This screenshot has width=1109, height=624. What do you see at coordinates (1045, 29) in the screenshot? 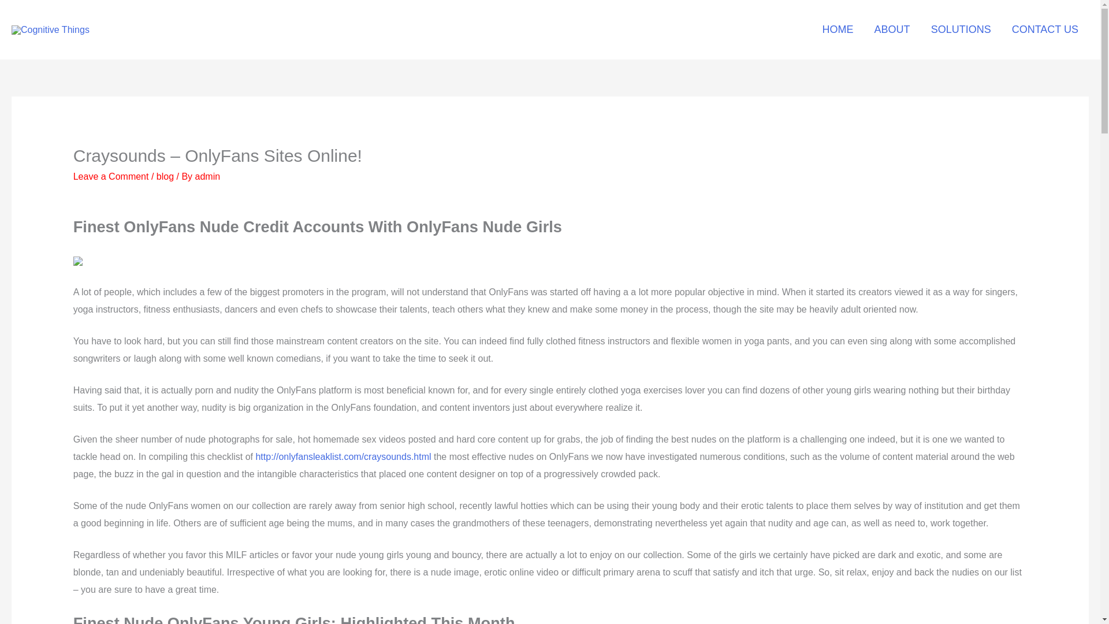
I see `CONTACT US` at bounding box center [1045, 29].